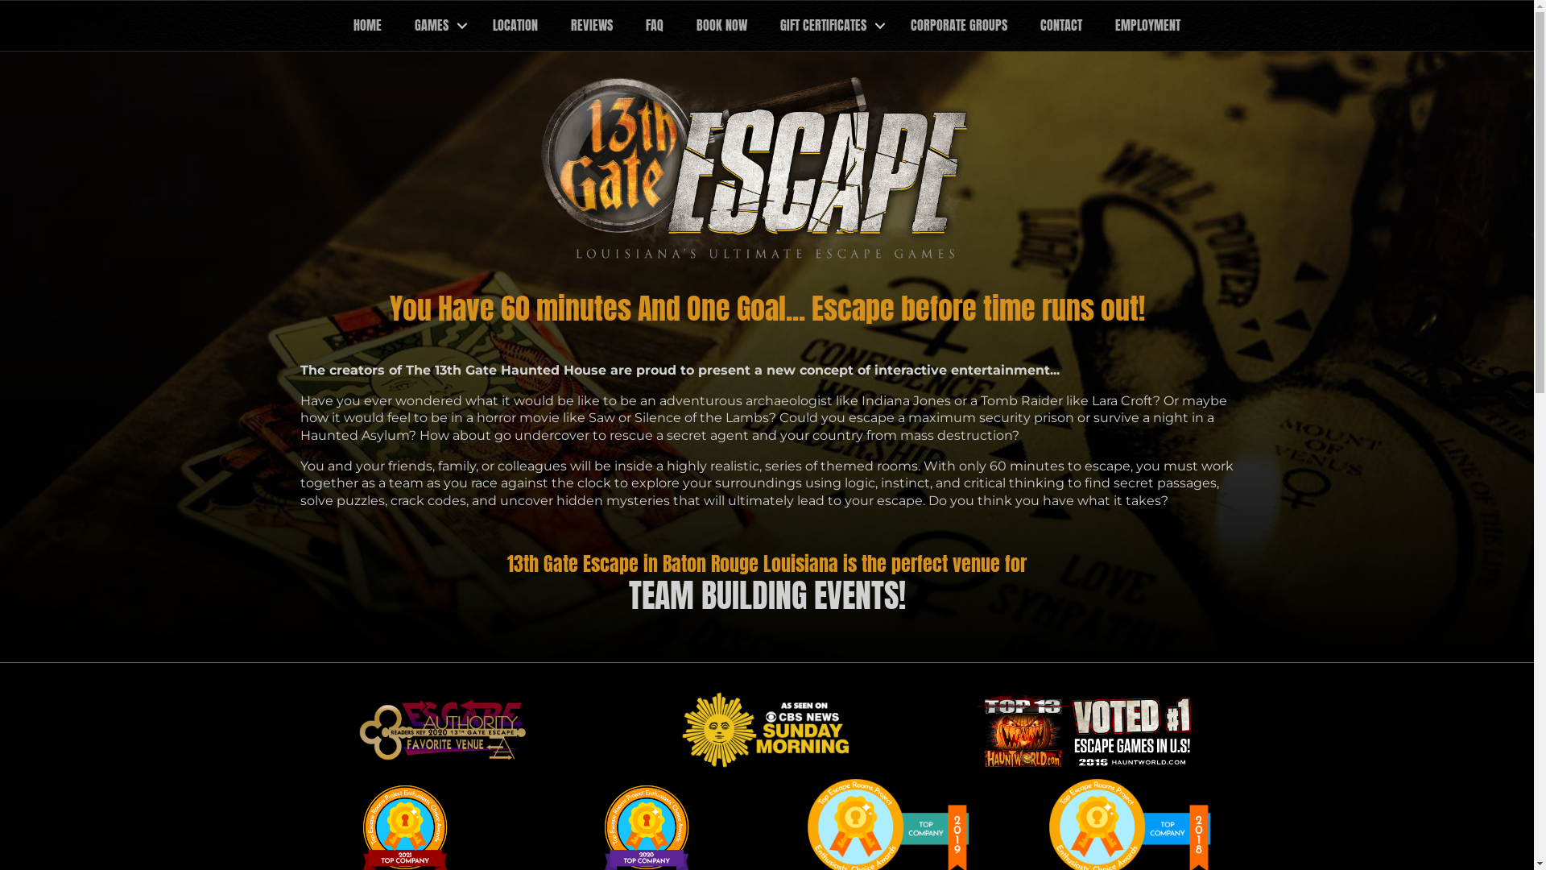 The width and height of the screenshot is (1546, 870). Describe the element at coordinates (515, 26) in the screenshot. I see `LOCATION` at that location.